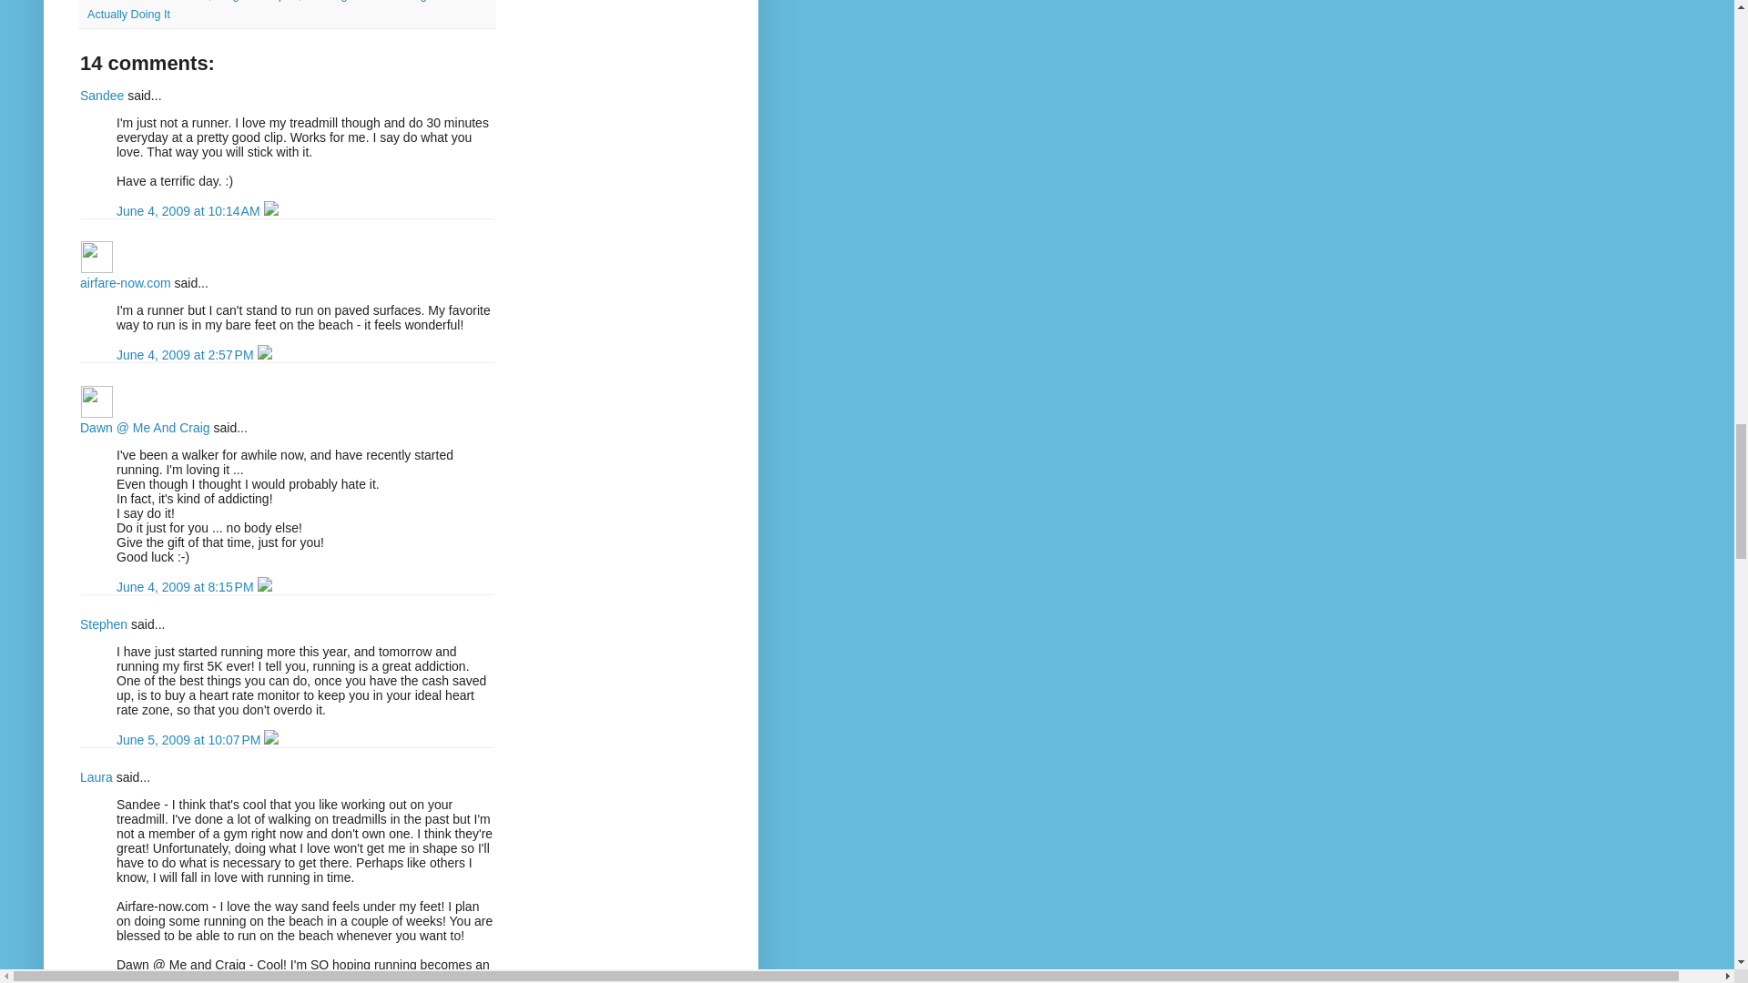 The height and width of the screenshot is (983, 1748). What do you see at coordinates (286, 9) in the screenshot?
I see `Running: From Thinking About It To Actually Doing It` at bounding box center [286, 9].